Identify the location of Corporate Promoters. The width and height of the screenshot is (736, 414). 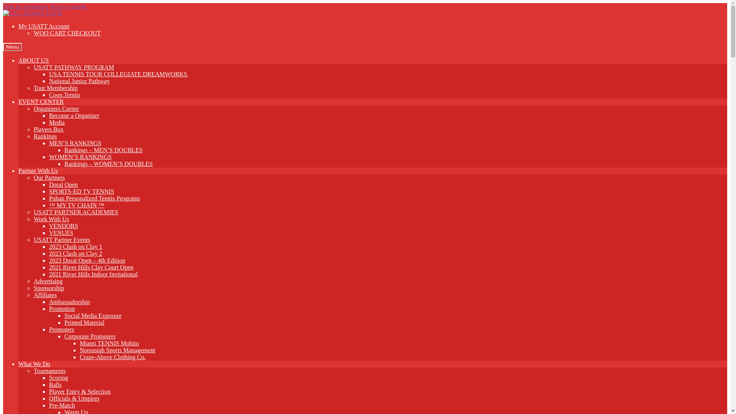
(90, 337).